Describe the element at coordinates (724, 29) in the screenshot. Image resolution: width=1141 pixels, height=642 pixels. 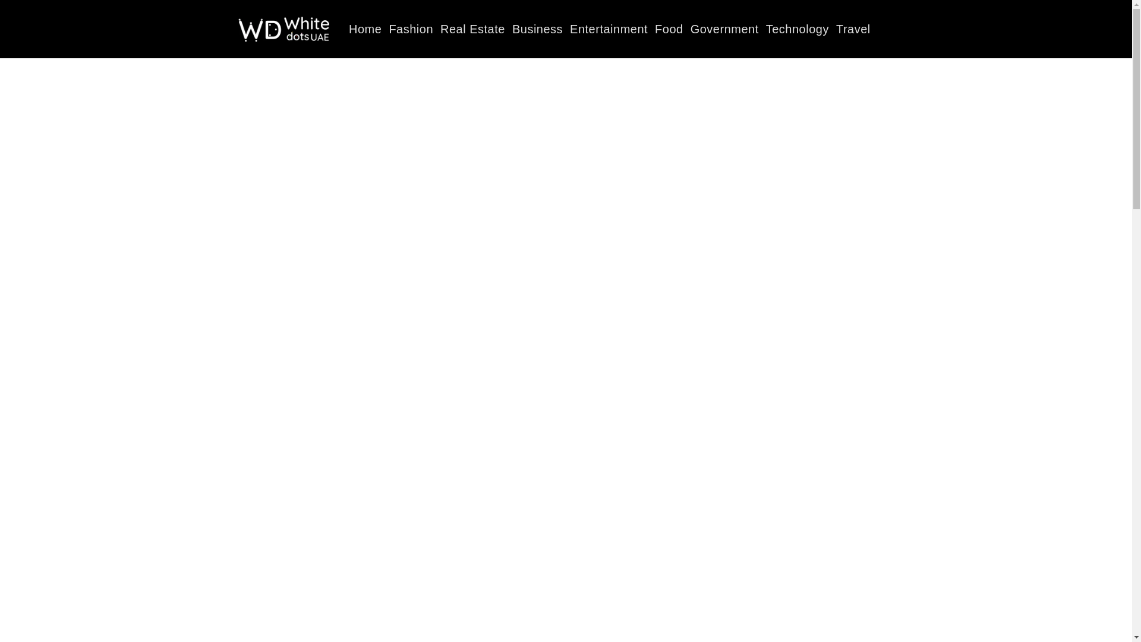
I see `Government` at that location.